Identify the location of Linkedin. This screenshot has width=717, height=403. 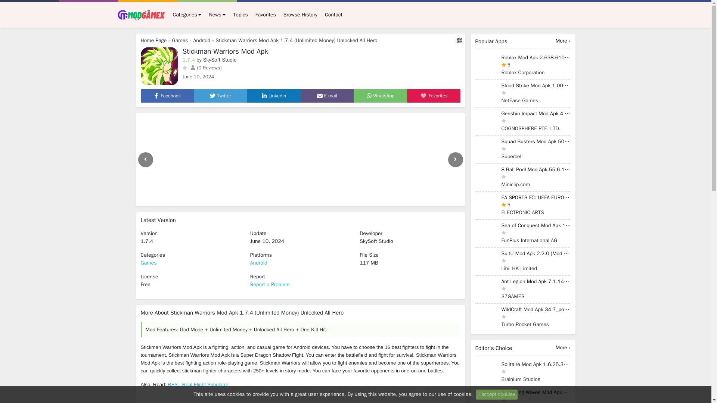
(274, 96).